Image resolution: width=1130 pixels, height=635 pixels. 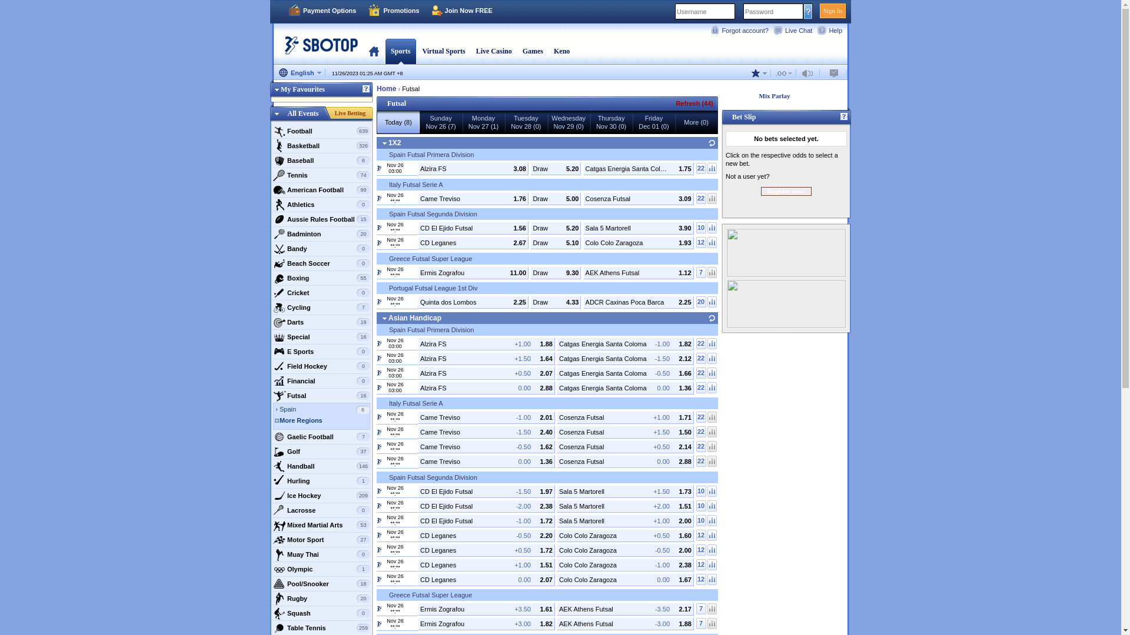 What do you see at coordinates (384, 328) in the screenshot?
I see `Add to my favourites` at bounding box center [384, 328].